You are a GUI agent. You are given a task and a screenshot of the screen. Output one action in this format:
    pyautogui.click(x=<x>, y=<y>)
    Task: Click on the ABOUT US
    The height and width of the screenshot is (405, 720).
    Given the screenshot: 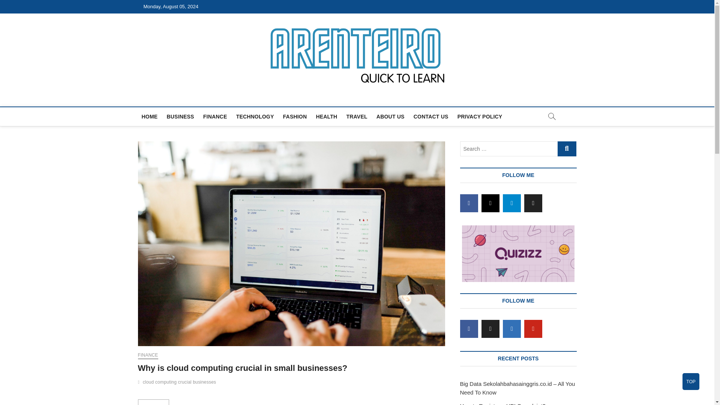 What is the action you would take?
    pyautogui.click(x=390, y=116)
    